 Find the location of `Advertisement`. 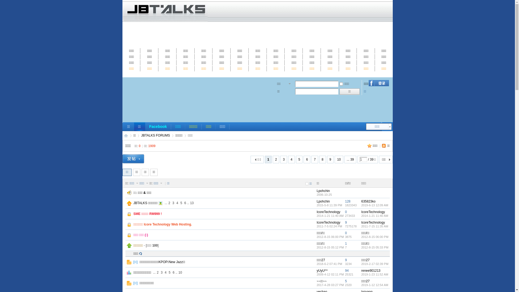

Advertisement is located at coordinates (257, 107).